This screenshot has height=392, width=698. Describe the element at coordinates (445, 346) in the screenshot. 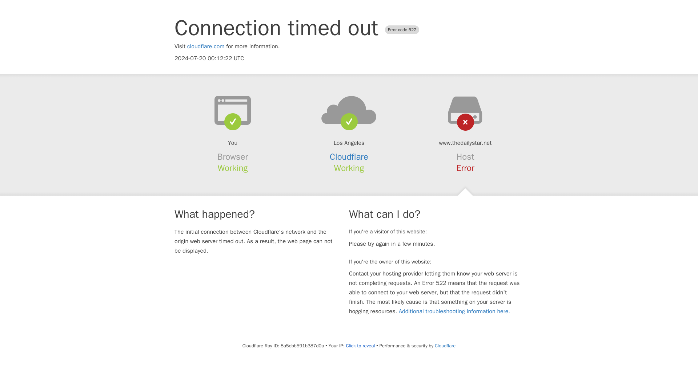

I see `Cloudflare` at that location.